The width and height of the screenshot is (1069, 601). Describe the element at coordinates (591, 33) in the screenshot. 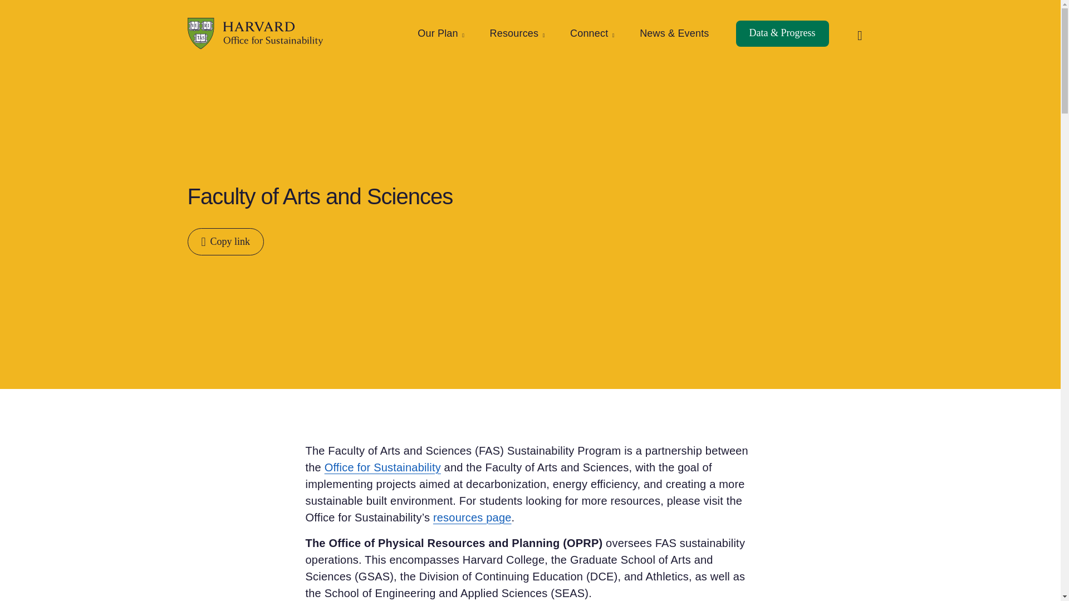

I see `Toggle Sub-Menu` at that location.